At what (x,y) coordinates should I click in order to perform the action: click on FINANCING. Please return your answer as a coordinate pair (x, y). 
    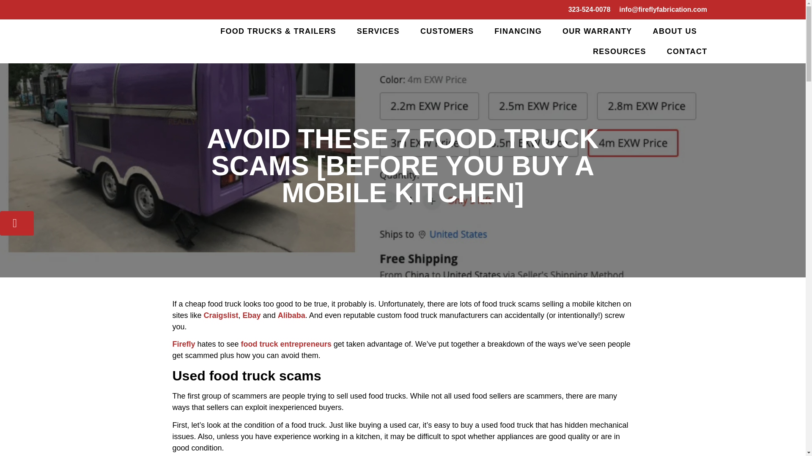
    Looking at the image, I should click on (518, 31).